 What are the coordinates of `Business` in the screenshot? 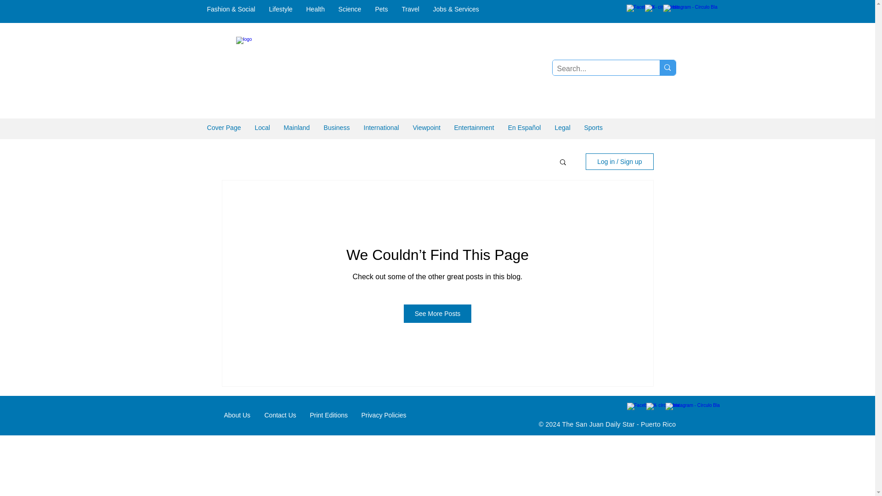 It's located at (337, 128).